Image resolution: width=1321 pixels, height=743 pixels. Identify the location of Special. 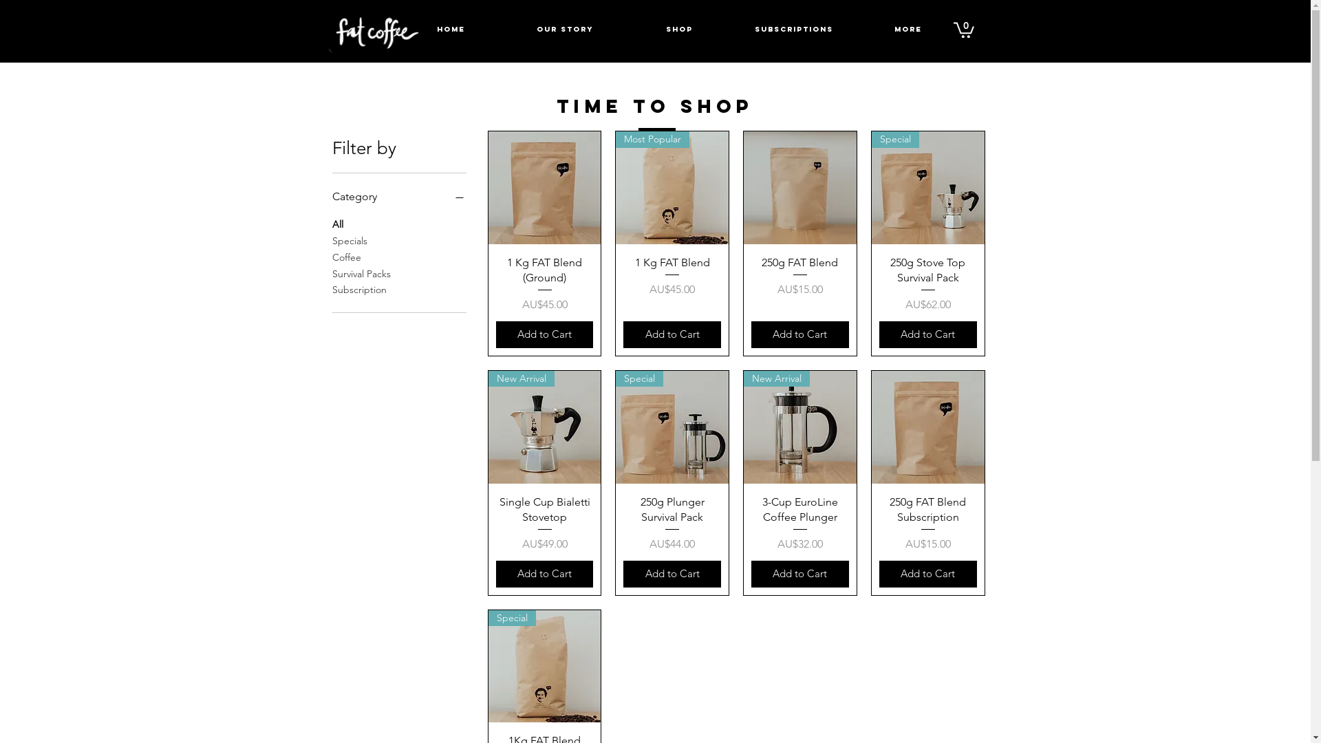
(672, 427).